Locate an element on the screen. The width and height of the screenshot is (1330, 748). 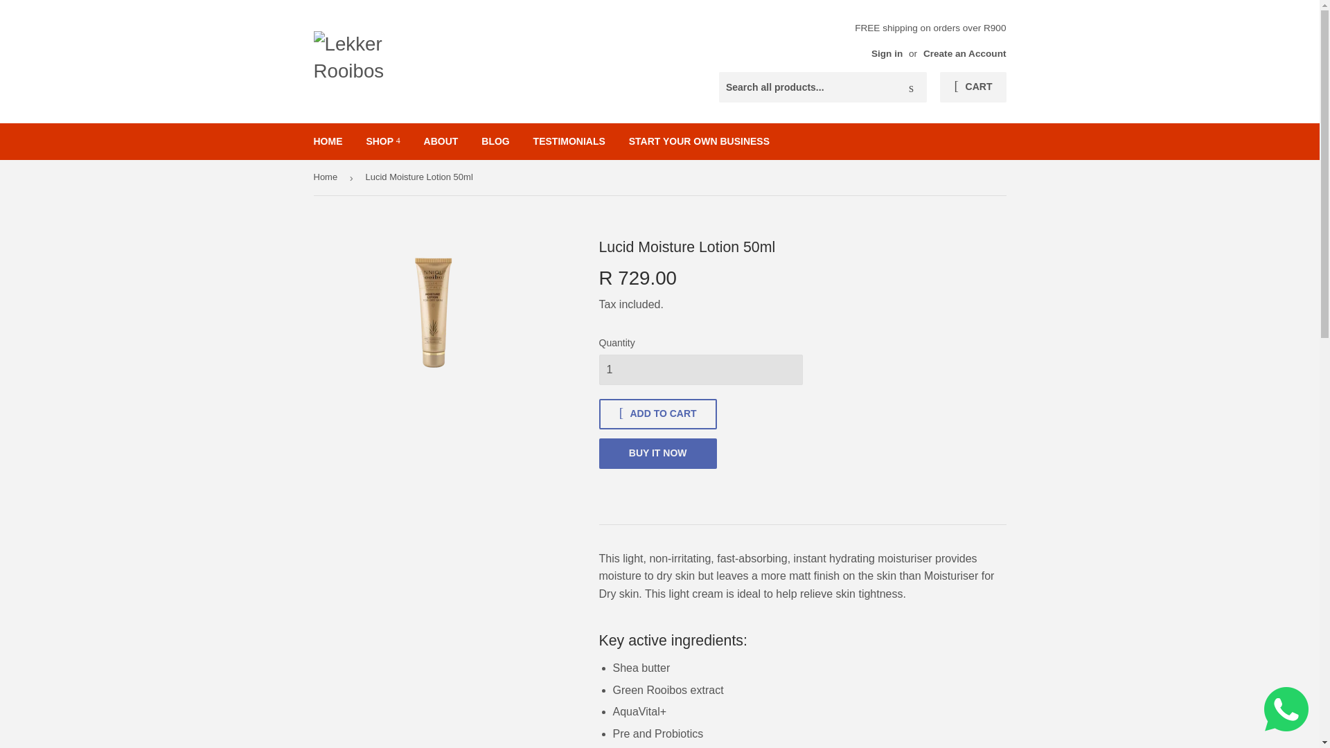
ADD TO CART is located at coordinates (657, 413).